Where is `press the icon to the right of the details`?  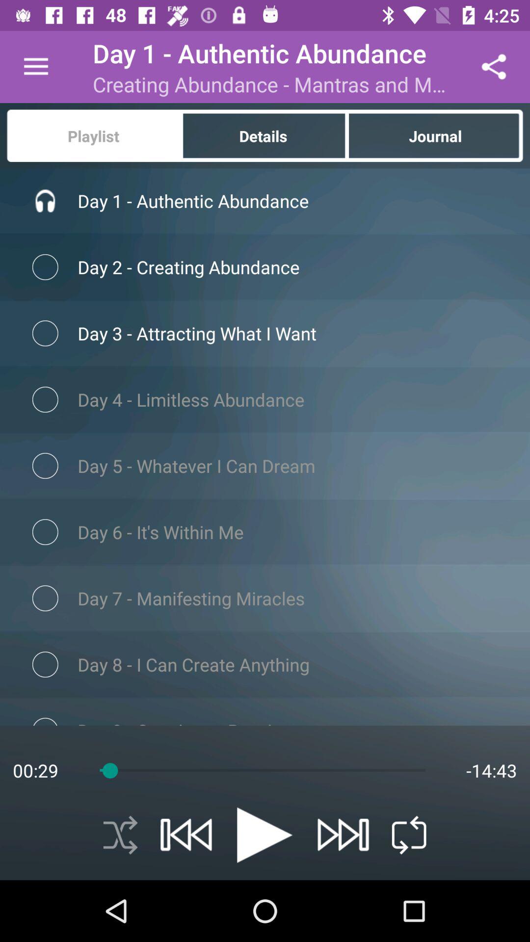
press the icon to the right of the details is located at coordinates (436, 135).